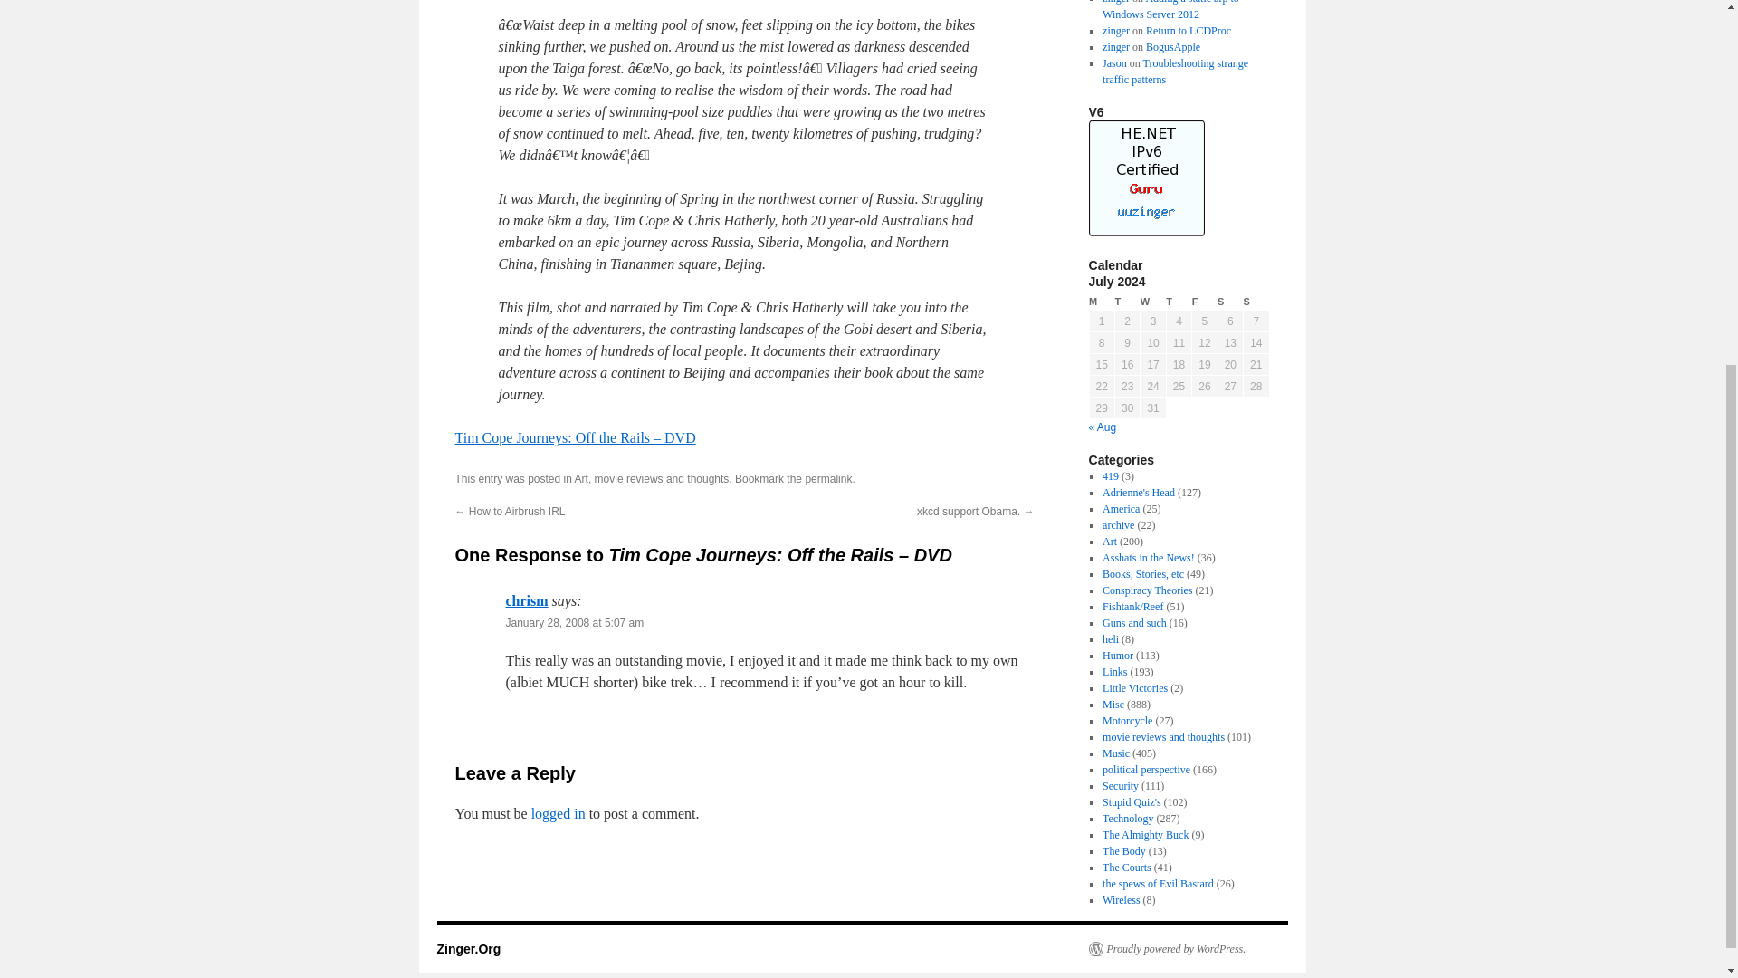 The image size is (1738, 978). I want to click on Tuesday, so click(1126, 302).